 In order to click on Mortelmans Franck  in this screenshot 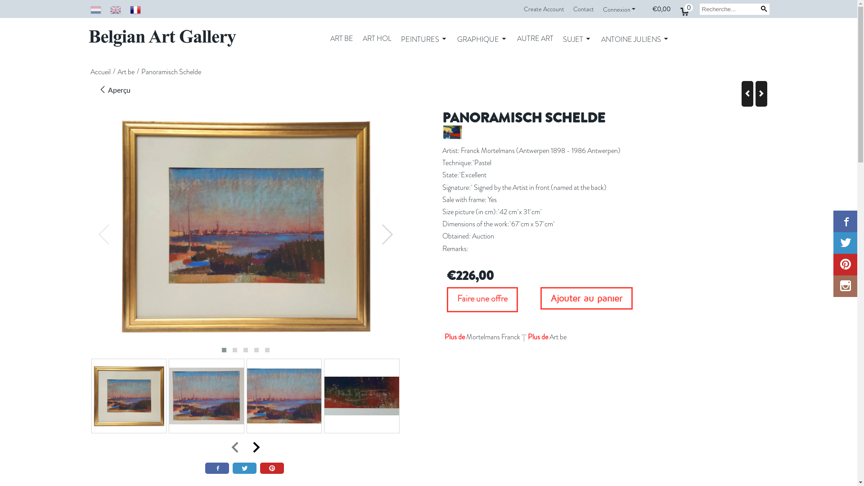, I will do `click(453, 132)`.